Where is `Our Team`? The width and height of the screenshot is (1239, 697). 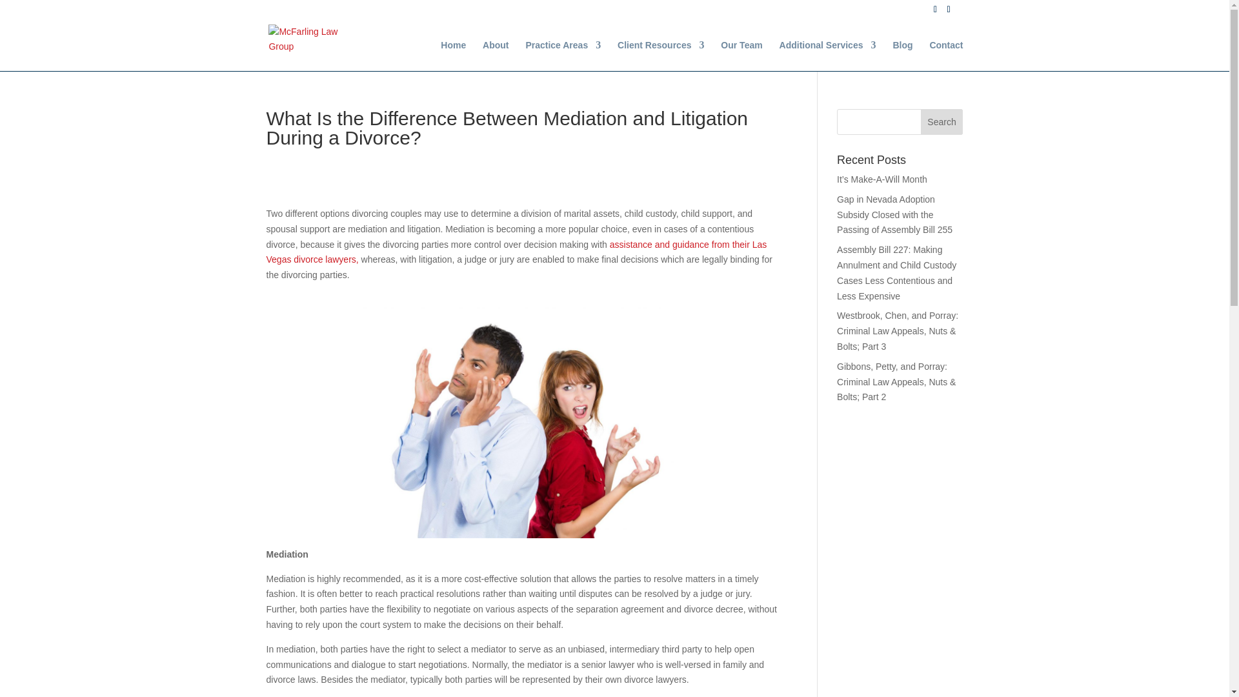
Our Team is located at coordinates (741, 56).